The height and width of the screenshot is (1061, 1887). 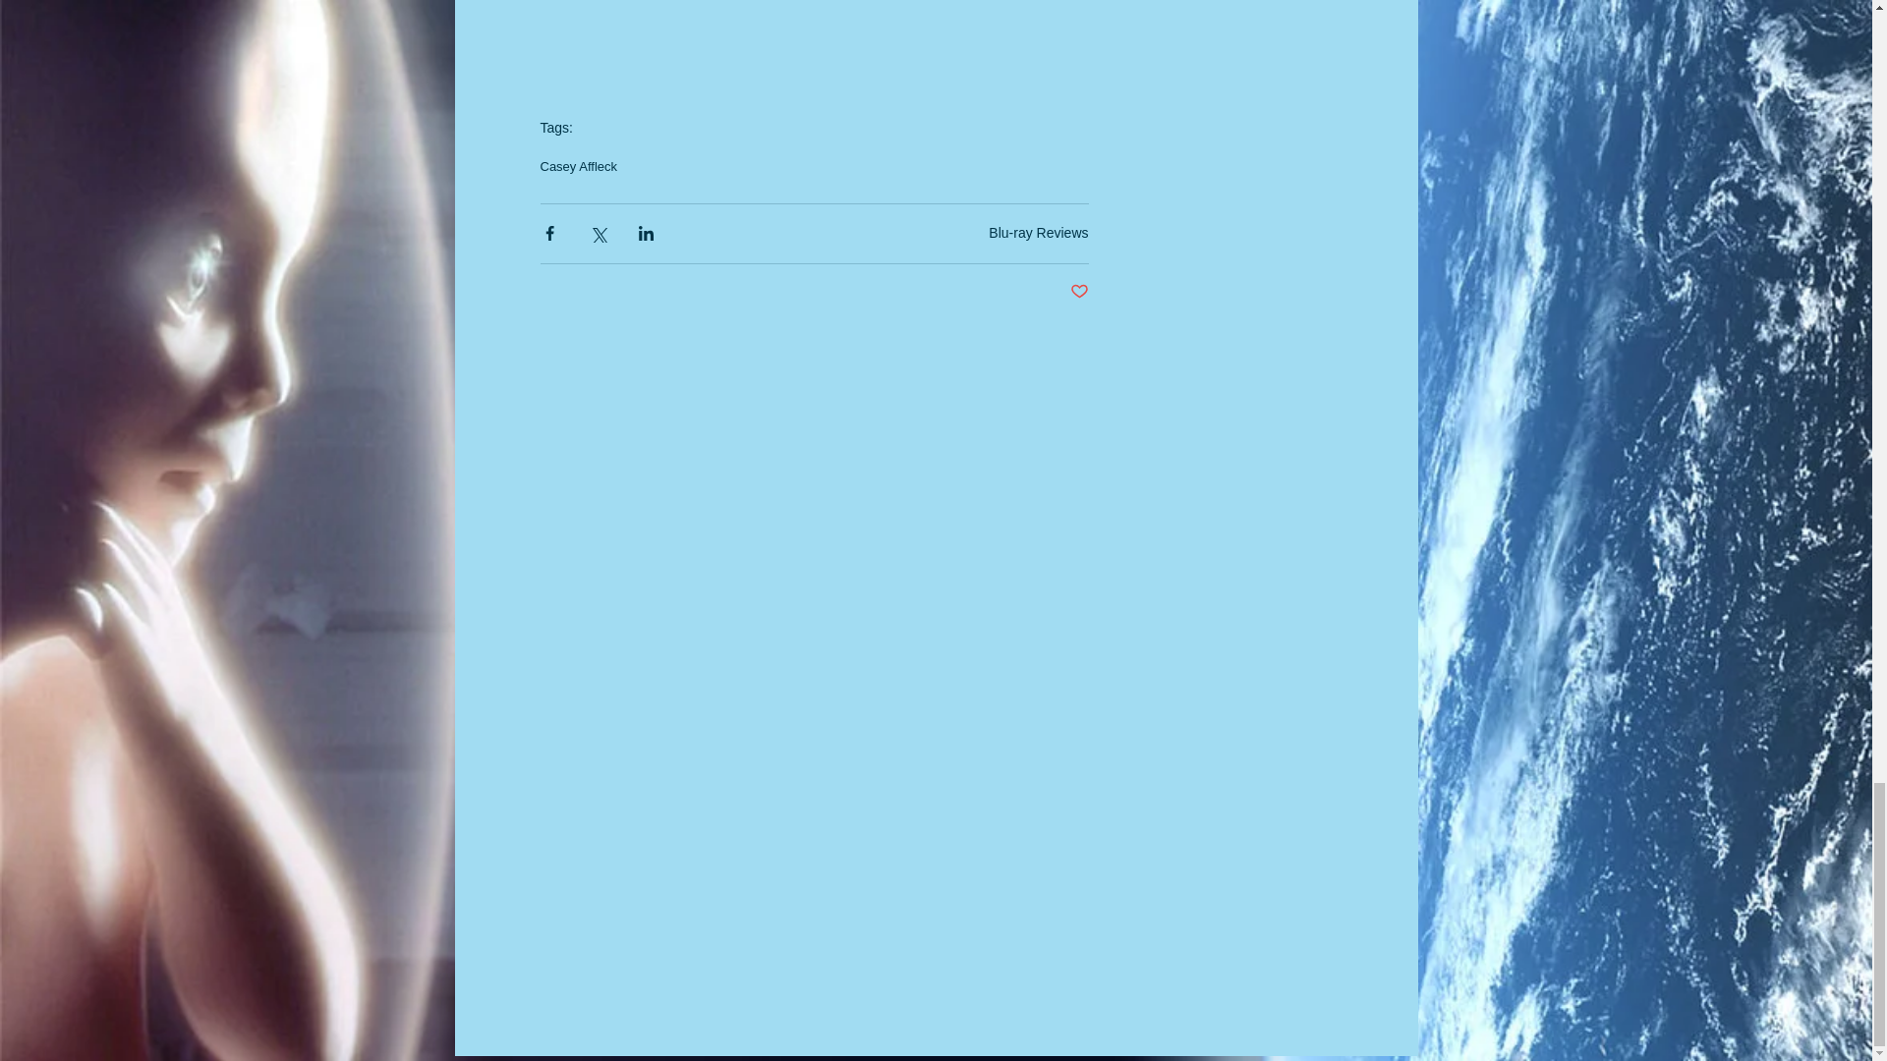 I want to click on Casey Affleck, so click(x=579, y=167).